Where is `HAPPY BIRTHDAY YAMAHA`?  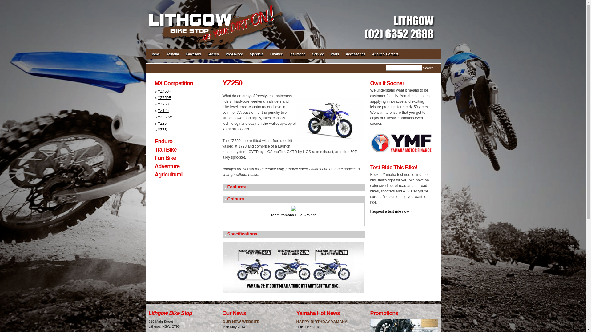 HAPPY BIRTHDAY YAMAHA is located at coordinates (322, 322).